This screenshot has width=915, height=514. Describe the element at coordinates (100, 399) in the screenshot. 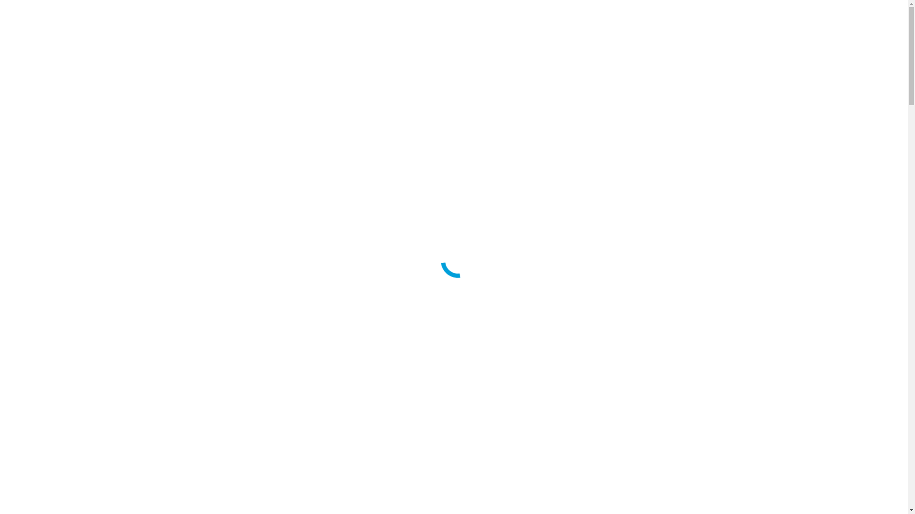

I see `IP specialist and patent attorney firms` at that location.